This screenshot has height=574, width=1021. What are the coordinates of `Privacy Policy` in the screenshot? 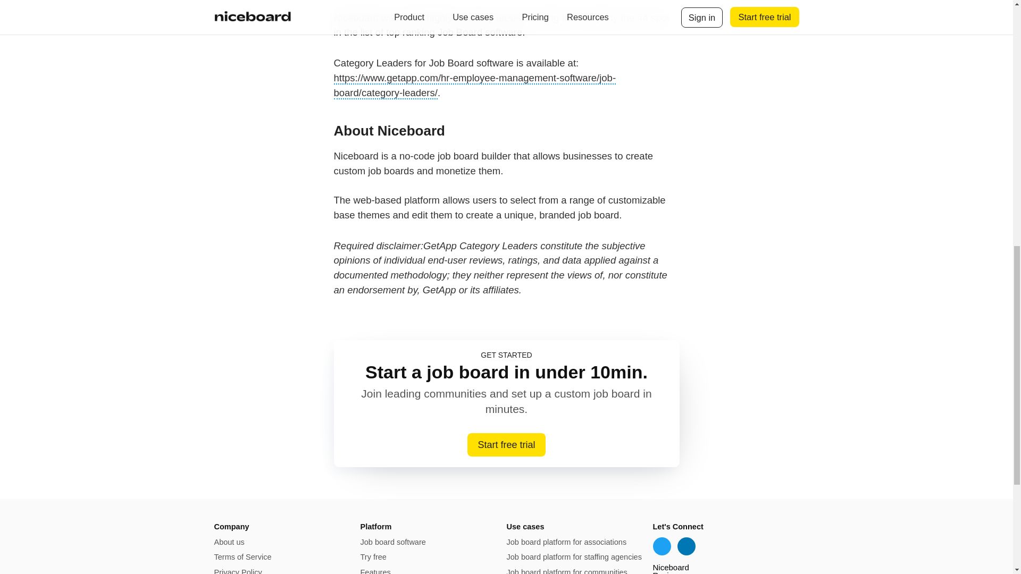 It's located at (237, 571).